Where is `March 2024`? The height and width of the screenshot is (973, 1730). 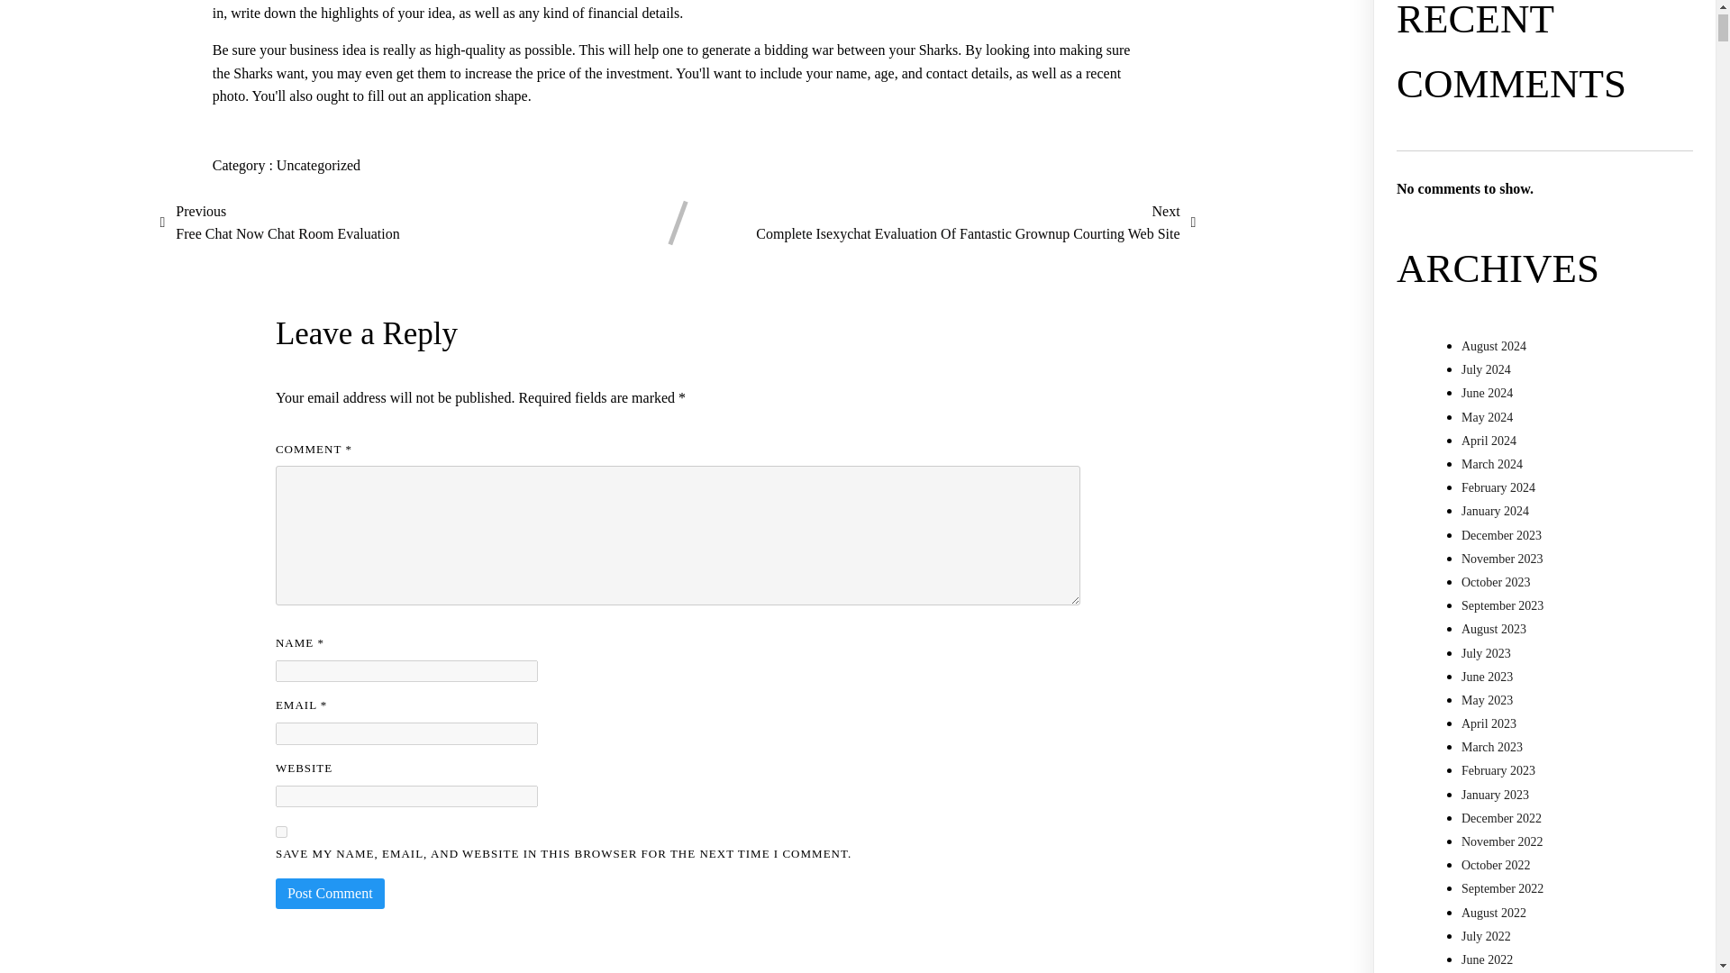 March 2024 is located at coordinates (1492, 463).